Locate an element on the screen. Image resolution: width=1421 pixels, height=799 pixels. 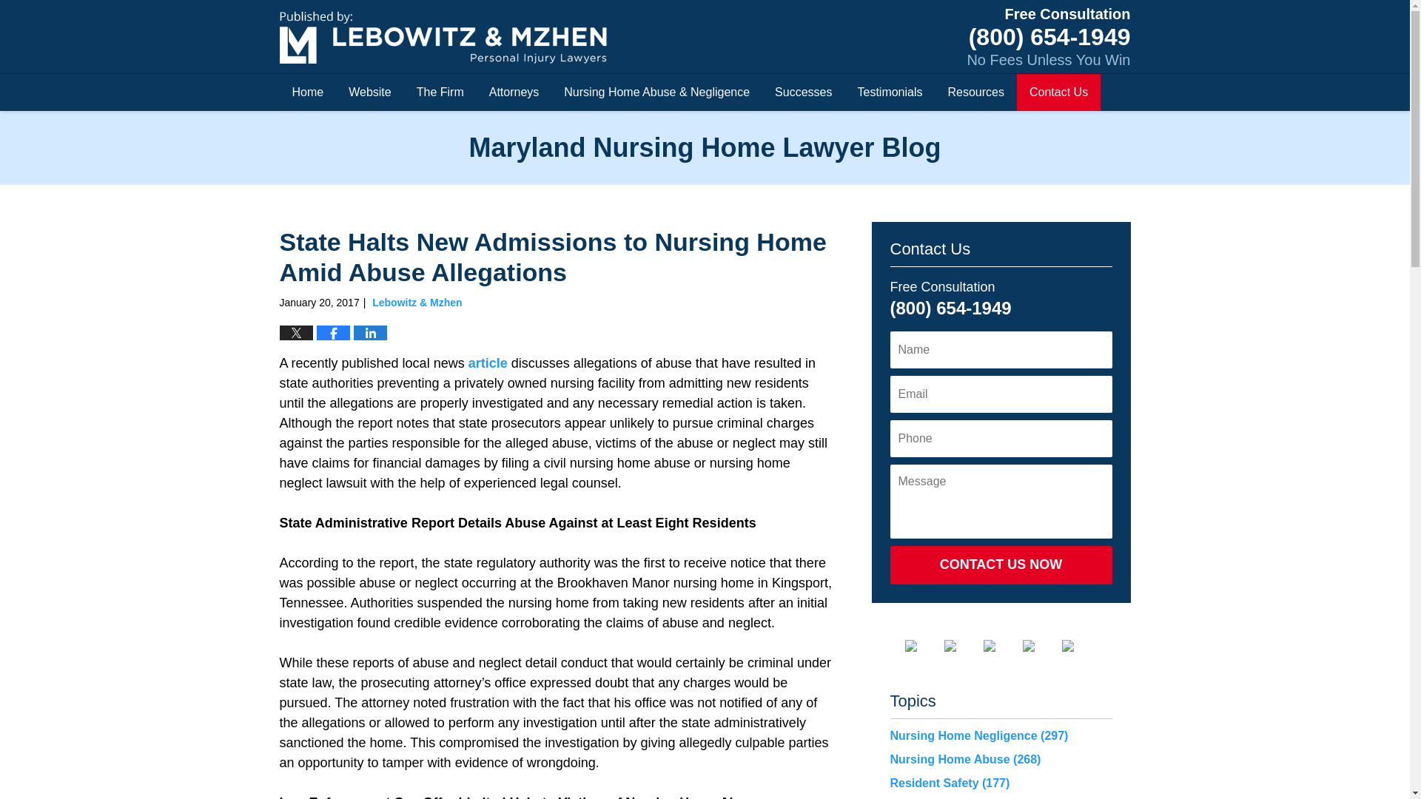
The Firm is located at coordinates (440, 92).